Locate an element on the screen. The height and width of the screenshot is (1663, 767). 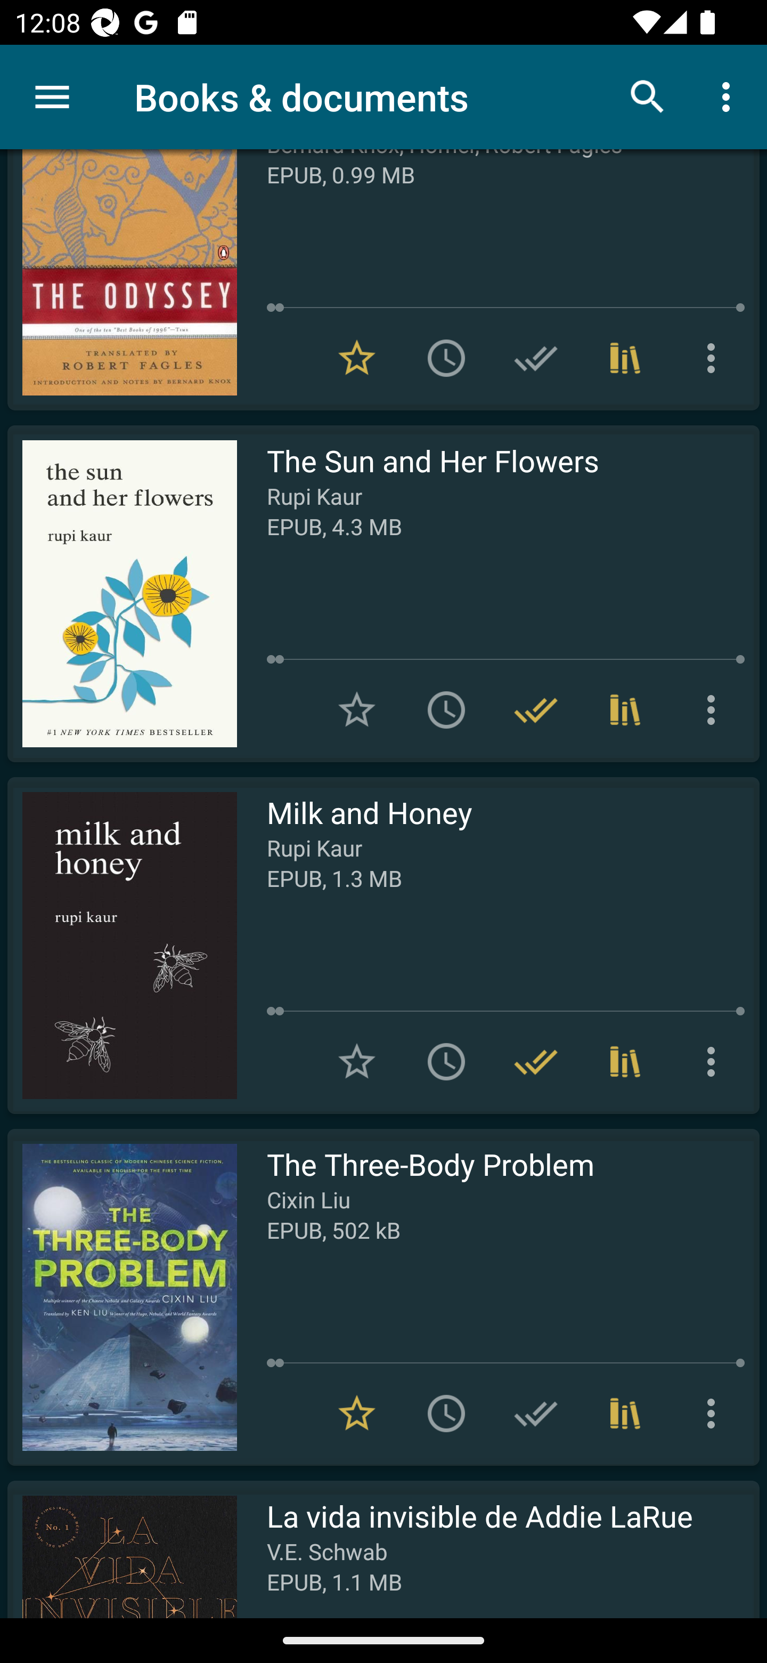
Add to Have read is located at coordinates (536, 357).